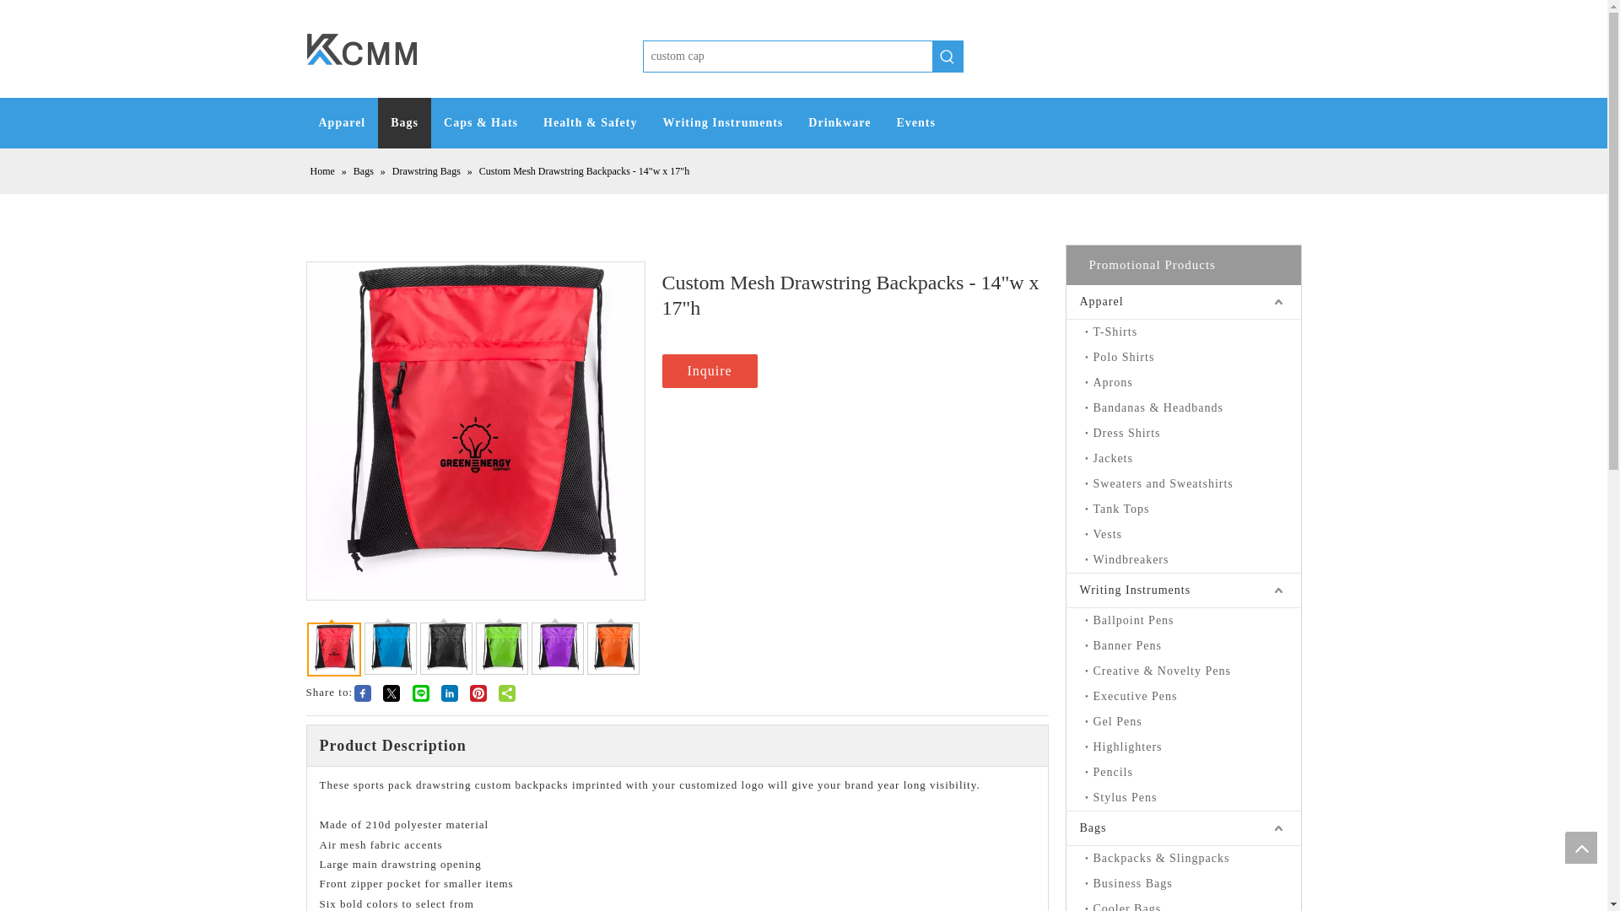 Image resolution: width=1620 pixels, height=911 pixels. What do you see at coordinates (1193, 382) in the screenshot?
I see `Aprons` at bounding box center [1193, 382].